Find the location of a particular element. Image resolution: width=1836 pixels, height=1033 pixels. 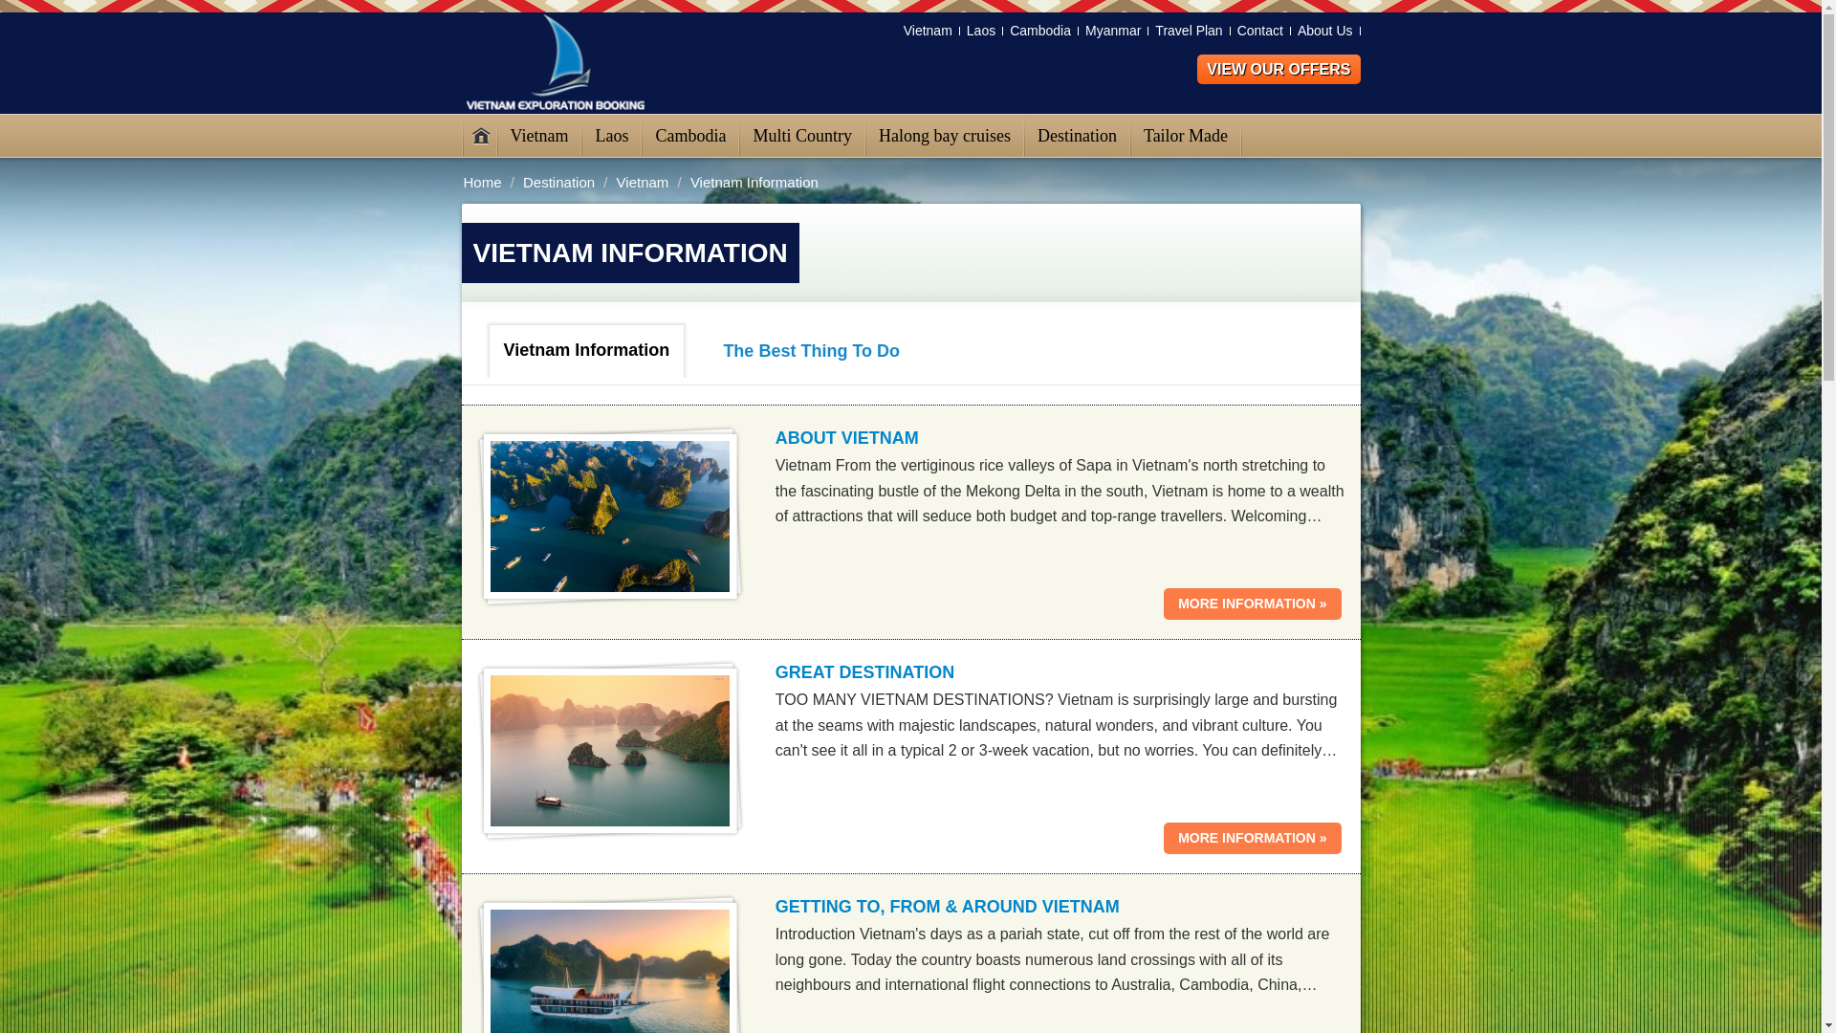

About Us is located at coordinates (1325, 31).